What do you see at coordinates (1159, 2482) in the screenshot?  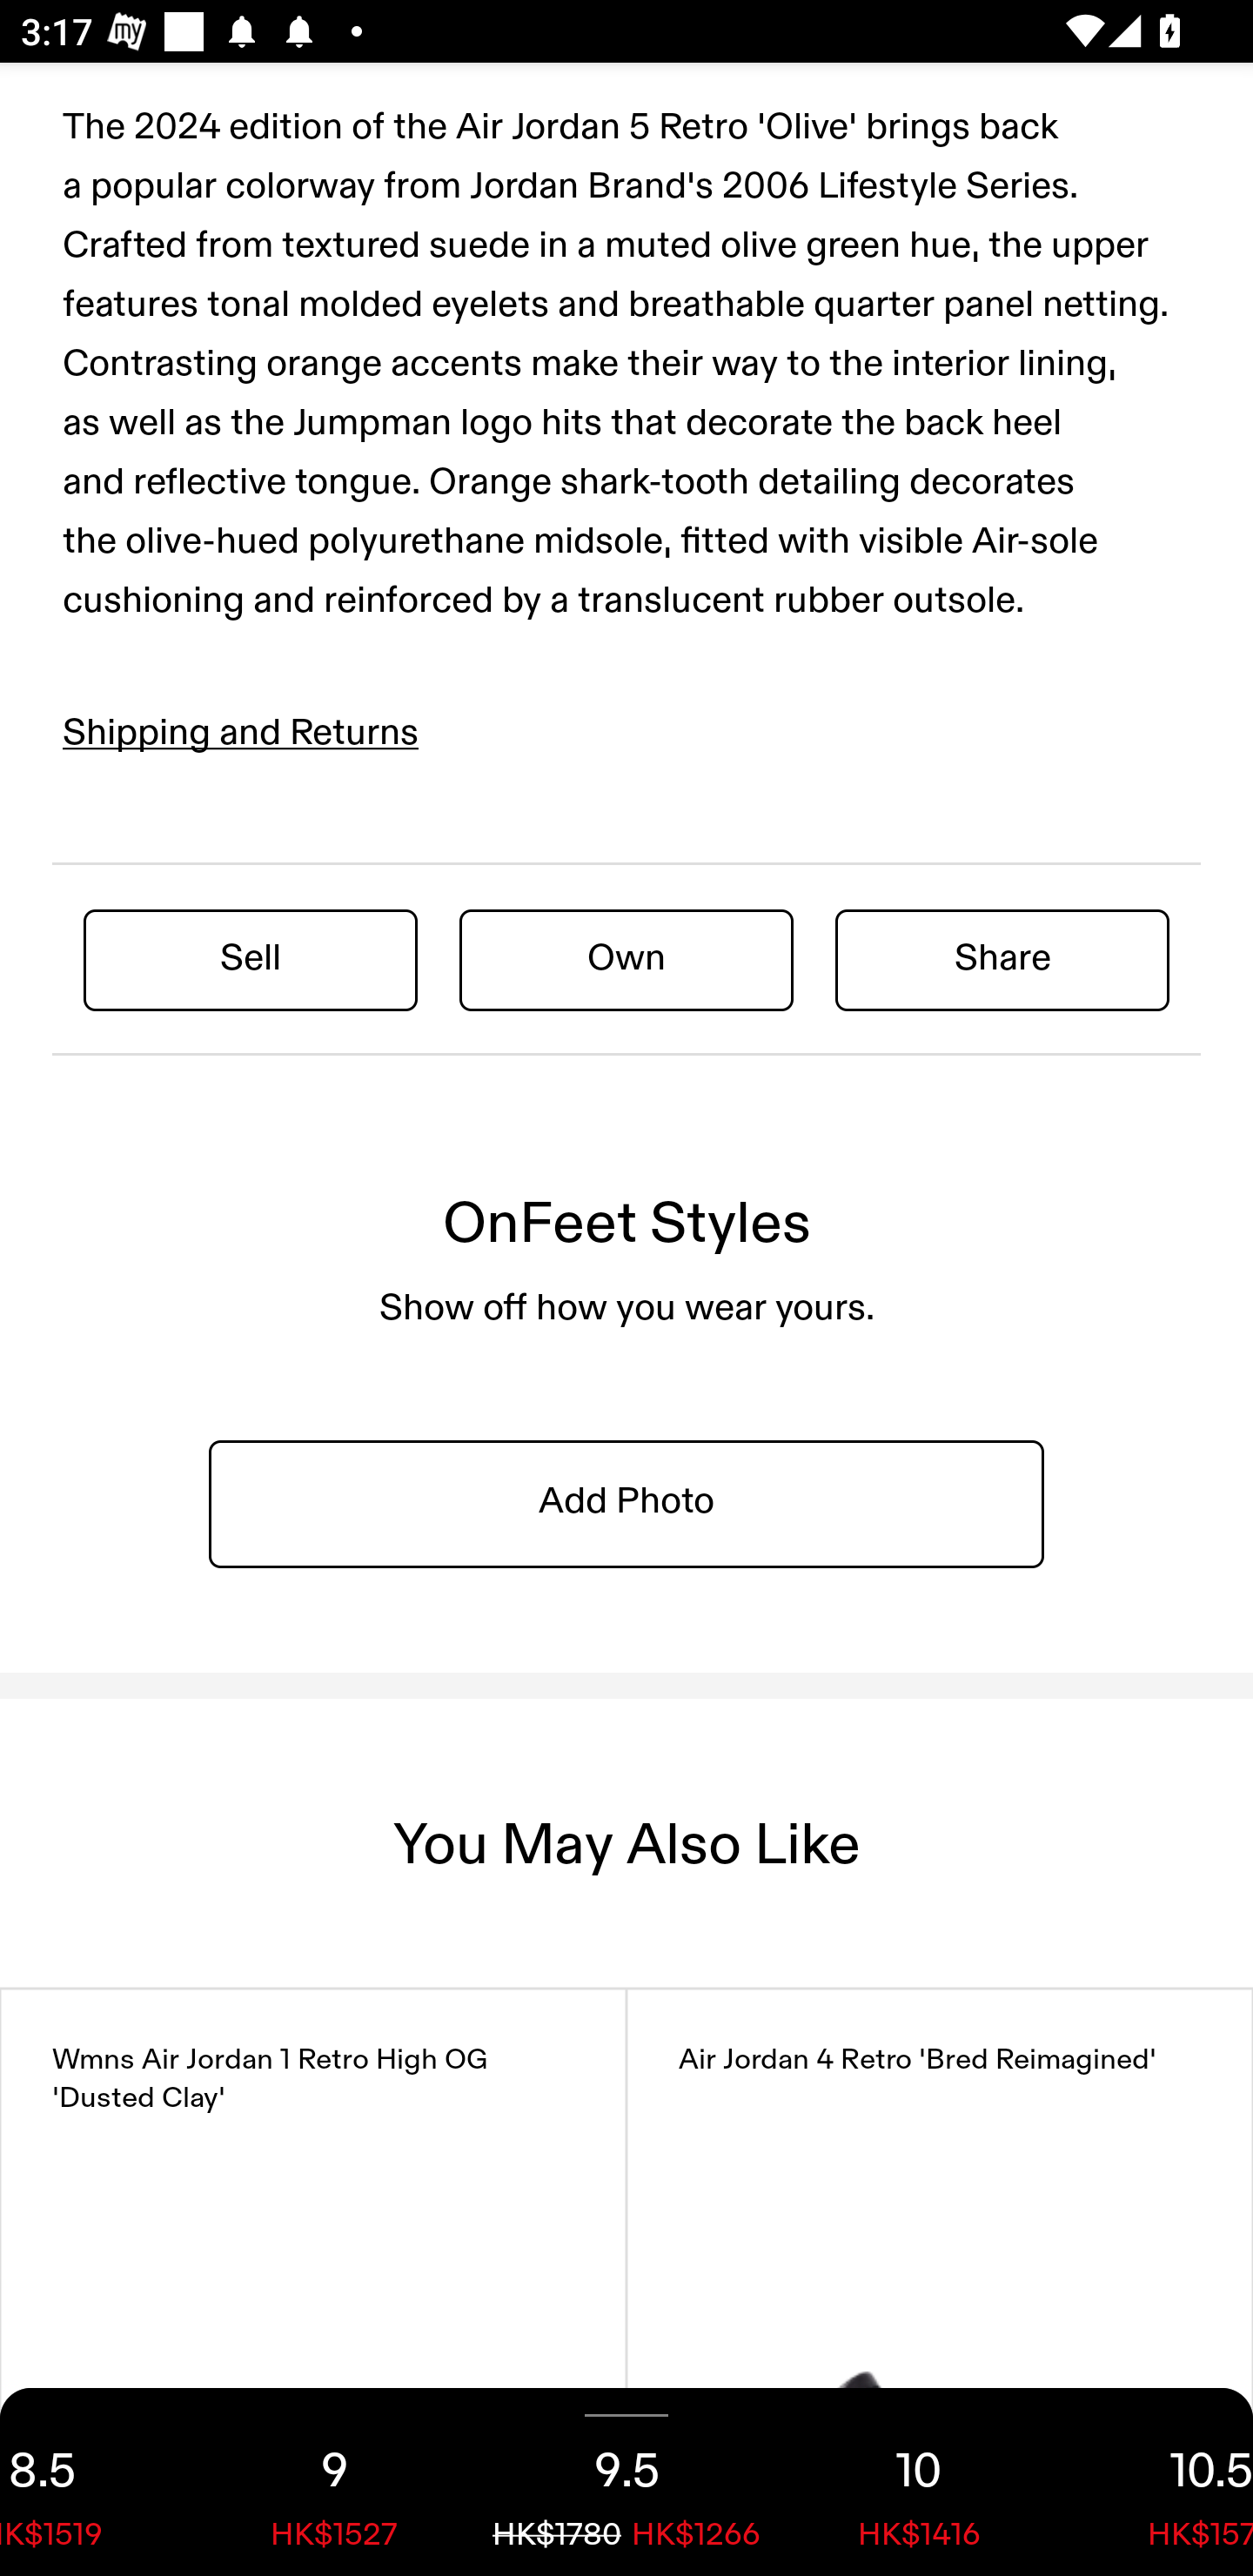 I see `10.5 HK$1574` at bounding box center [1159, 2482].